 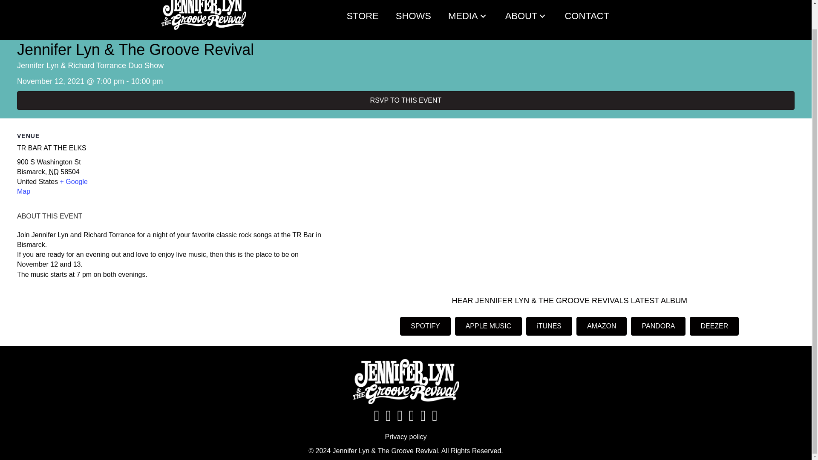 I want to click on Apple Music, so click(x=639, y=3).